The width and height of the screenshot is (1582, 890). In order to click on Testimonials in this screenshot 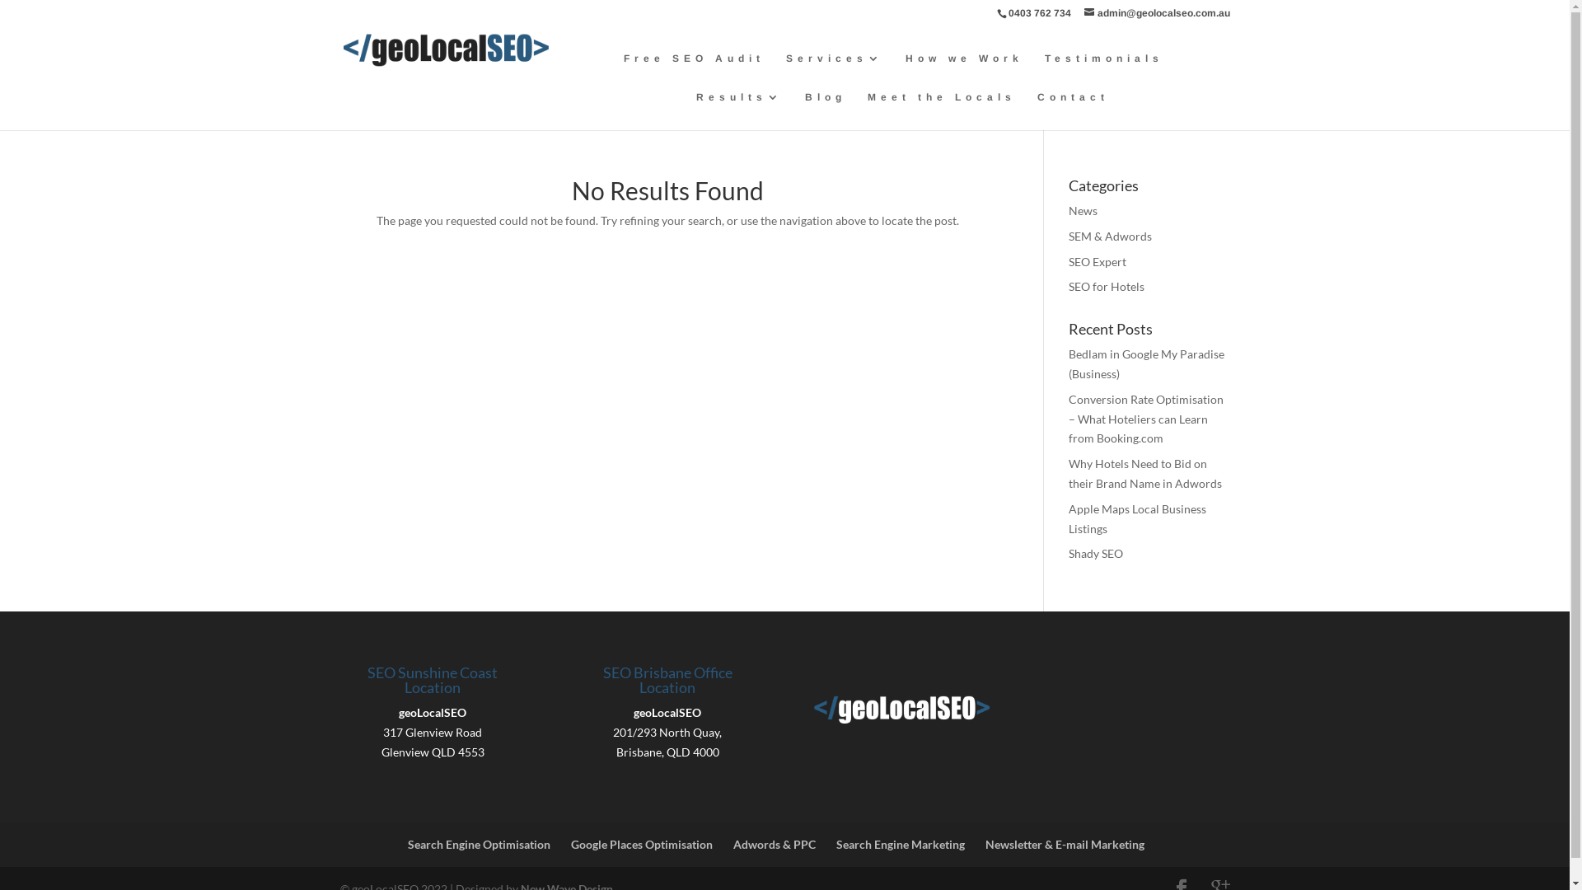, I will do `click(1104, 73)`.